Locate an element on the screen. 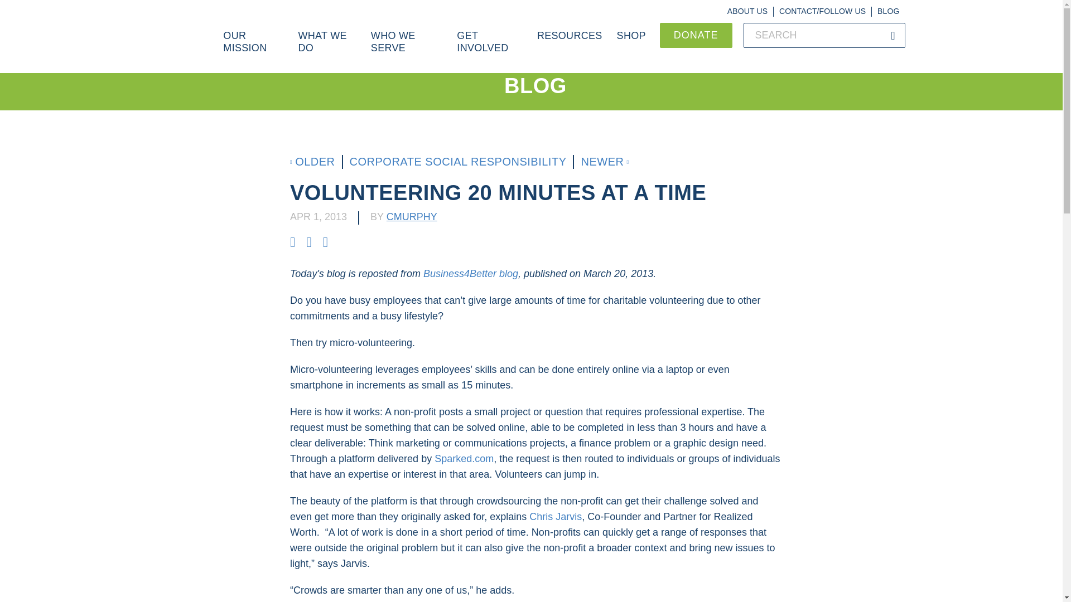 This screenshot has height=602, width=1071. BLOG is located at coordinates (888, 11).